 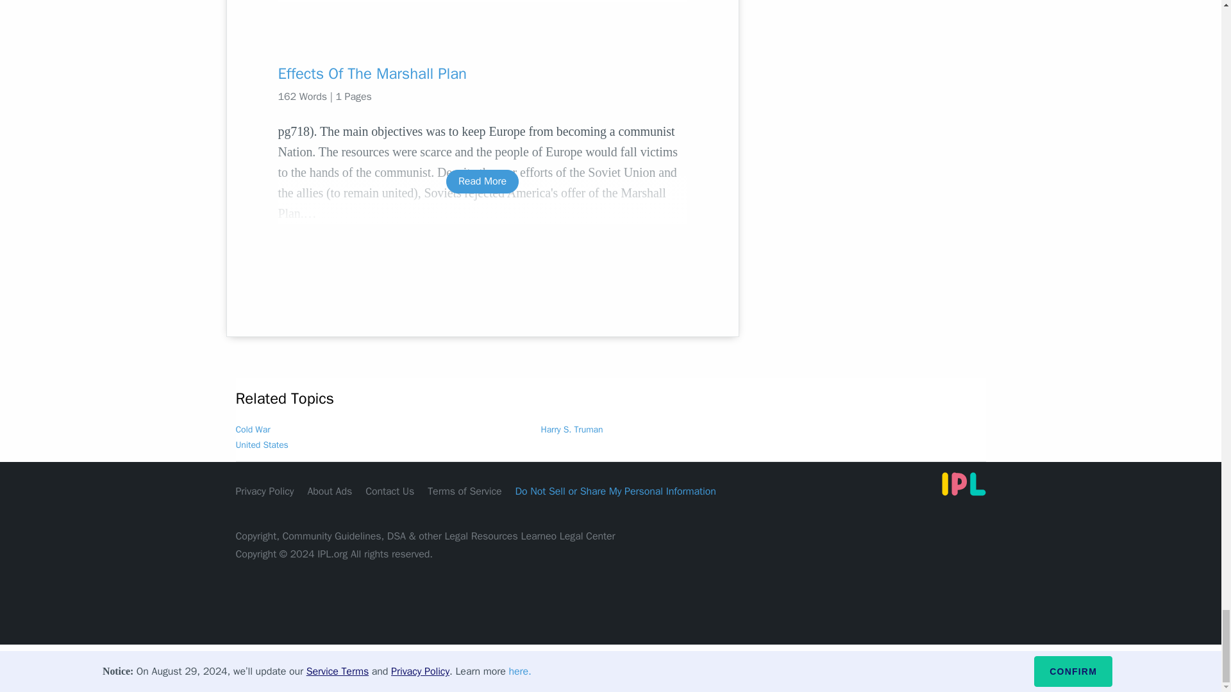 I want to click on Harry S. Truman, so click(x=572, y=429).